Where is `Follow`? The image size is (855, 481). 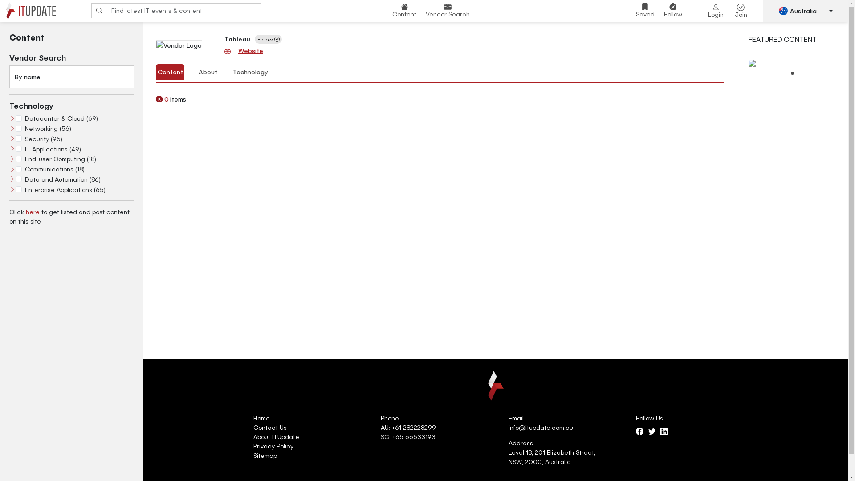 Follow is located at coordinates (268, 39).